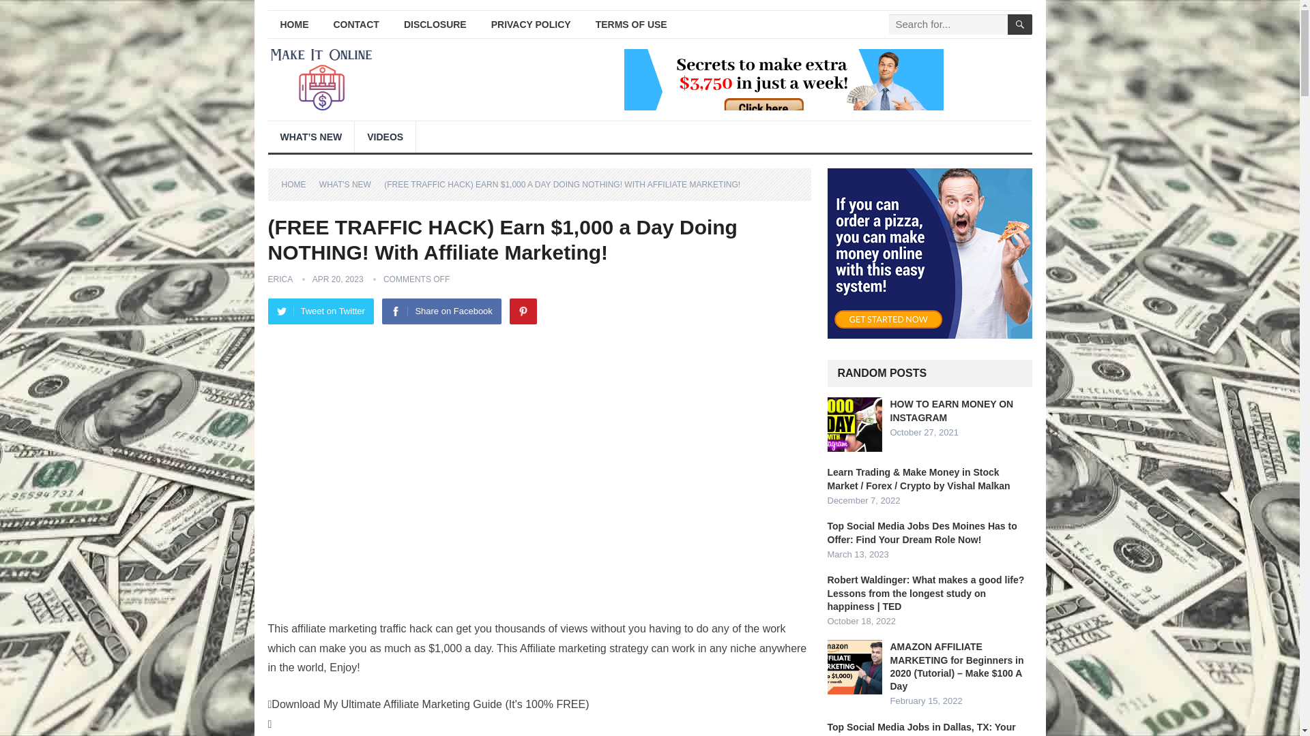  I want to click on HOW TO EARN MONEY ON INSTAGRAM 13, so click(854, 425).